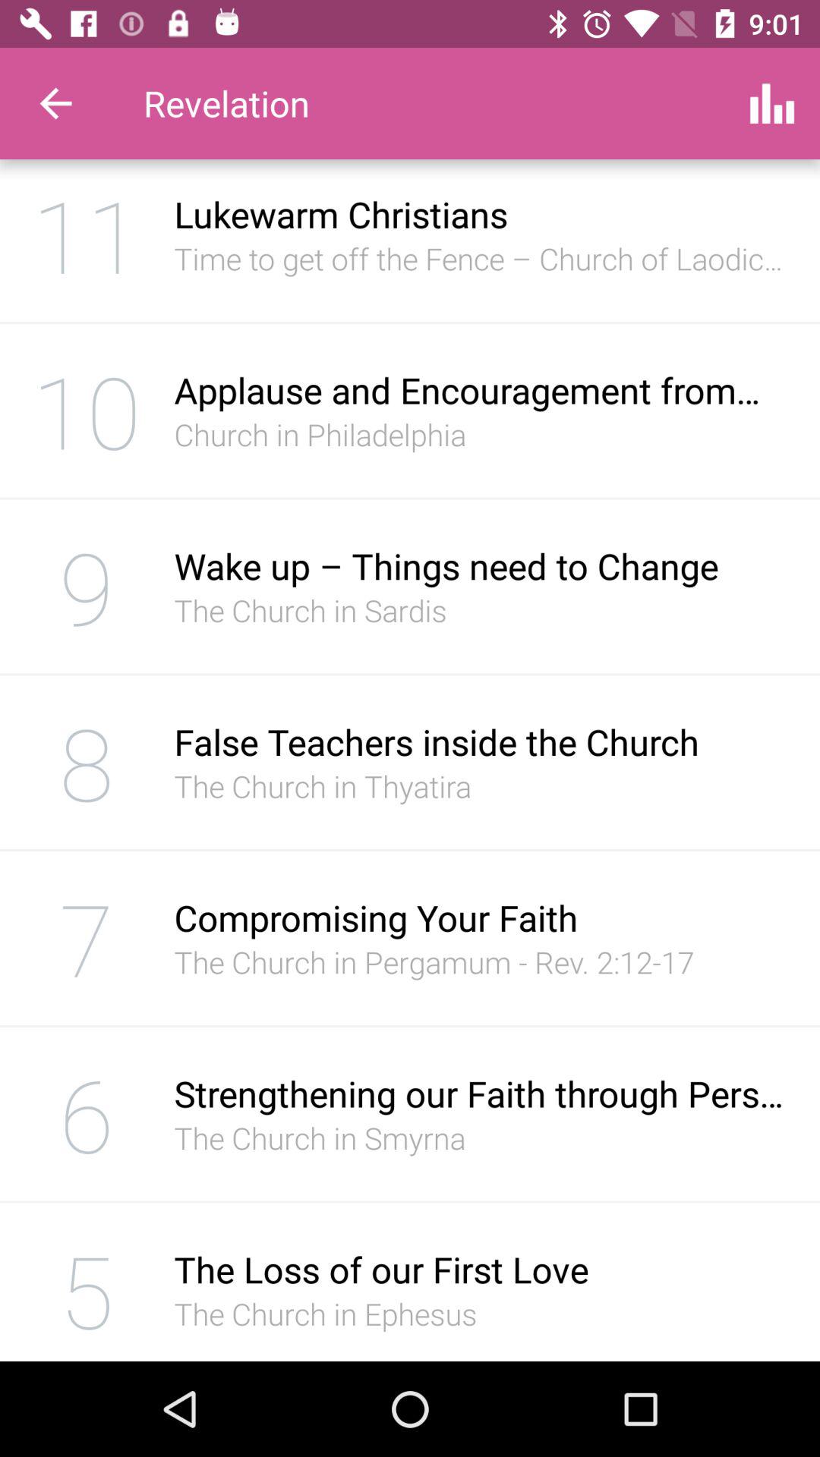 Image resolution: width=820 pixels, height=1457 pixels. Describe the element at coordinates (481, 1093) in the screenshot. I see `open the strengthening our faith icon` at that location.